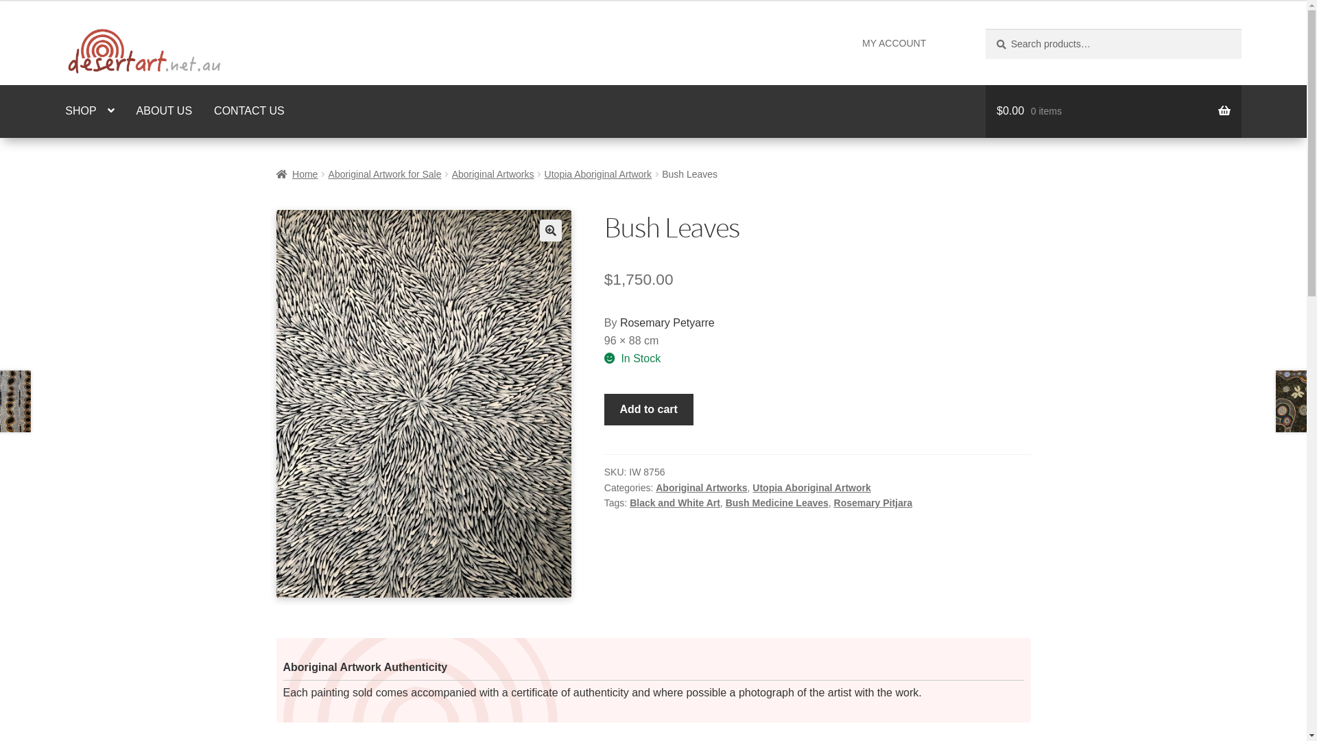  Describe the element at coordinates (873, 503) in the screenshot. I see `Rosemary Pitjara` at that location.